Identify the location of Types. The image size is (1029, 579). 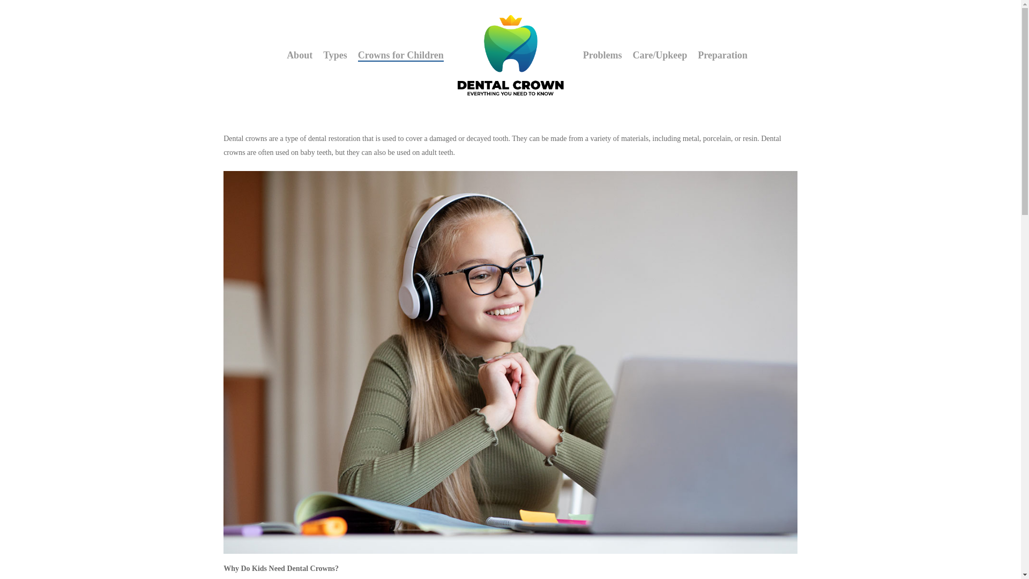
(335, 55).